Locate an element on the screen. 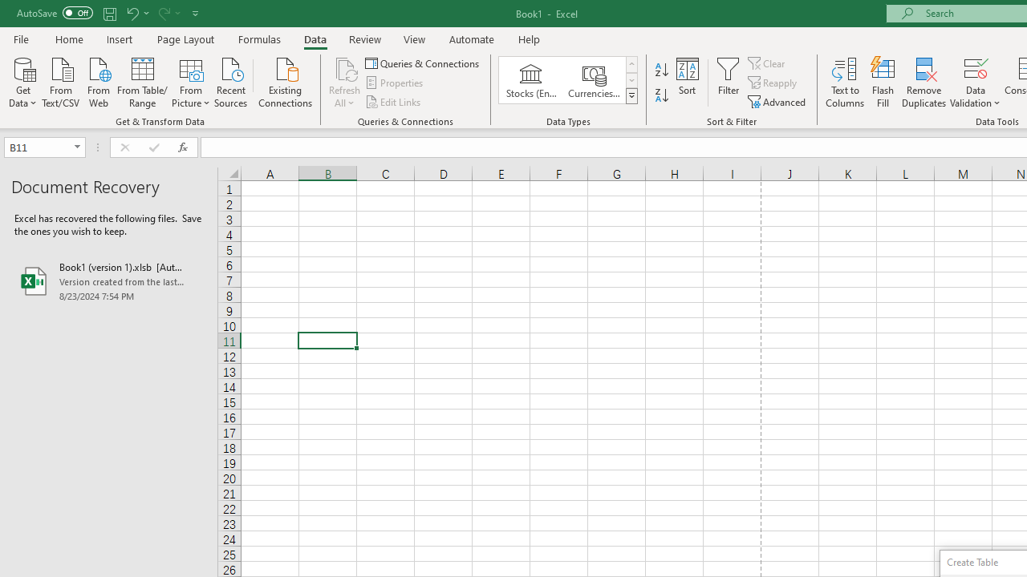 The height and width of the screenshot is (577, 1027). Get Data is located at coordinates (22, 81).